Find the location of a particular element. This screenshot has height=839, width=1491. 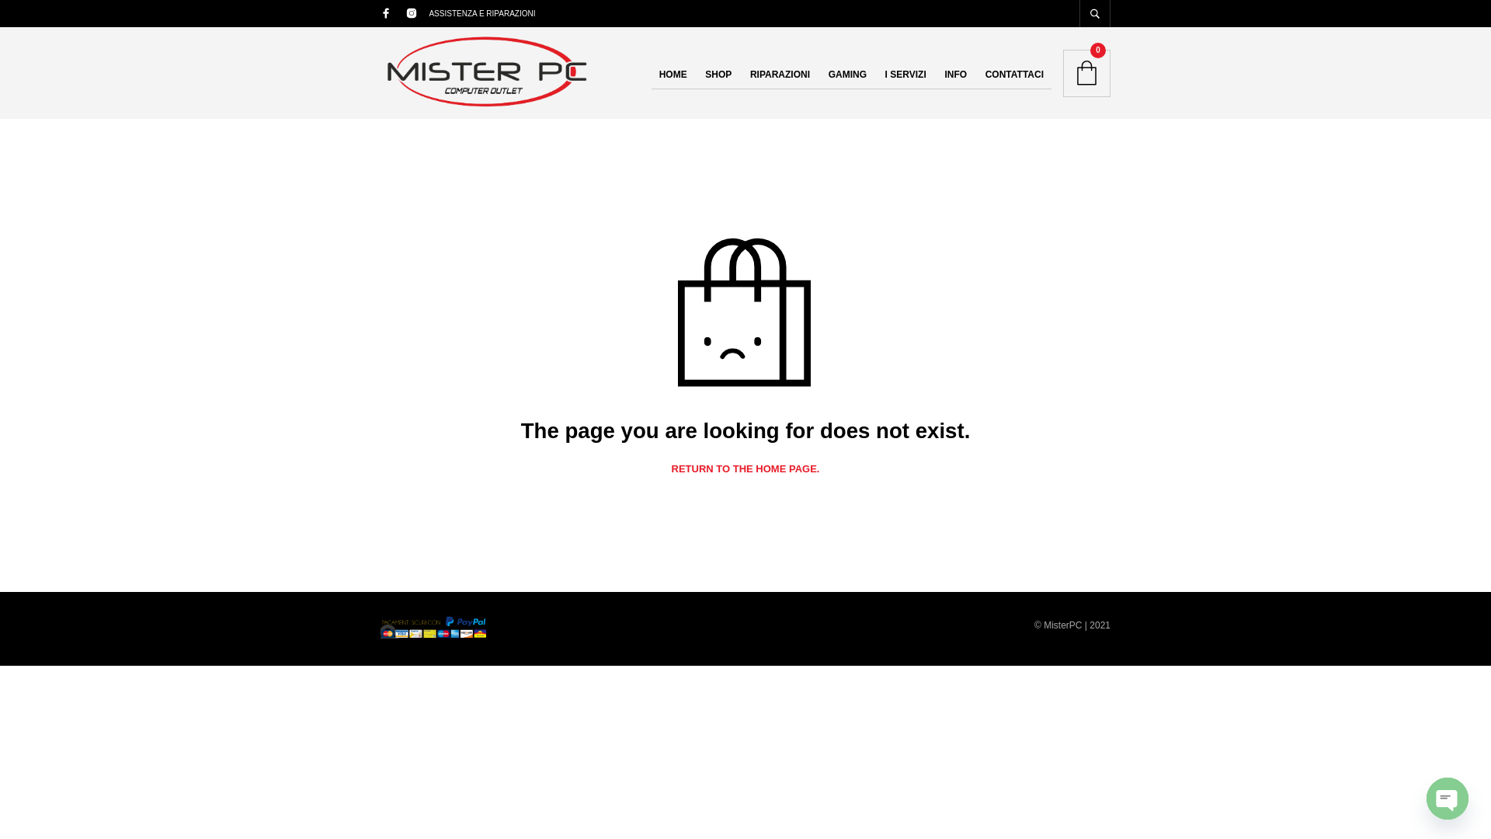

0 is located at coordinates (1086, 73).